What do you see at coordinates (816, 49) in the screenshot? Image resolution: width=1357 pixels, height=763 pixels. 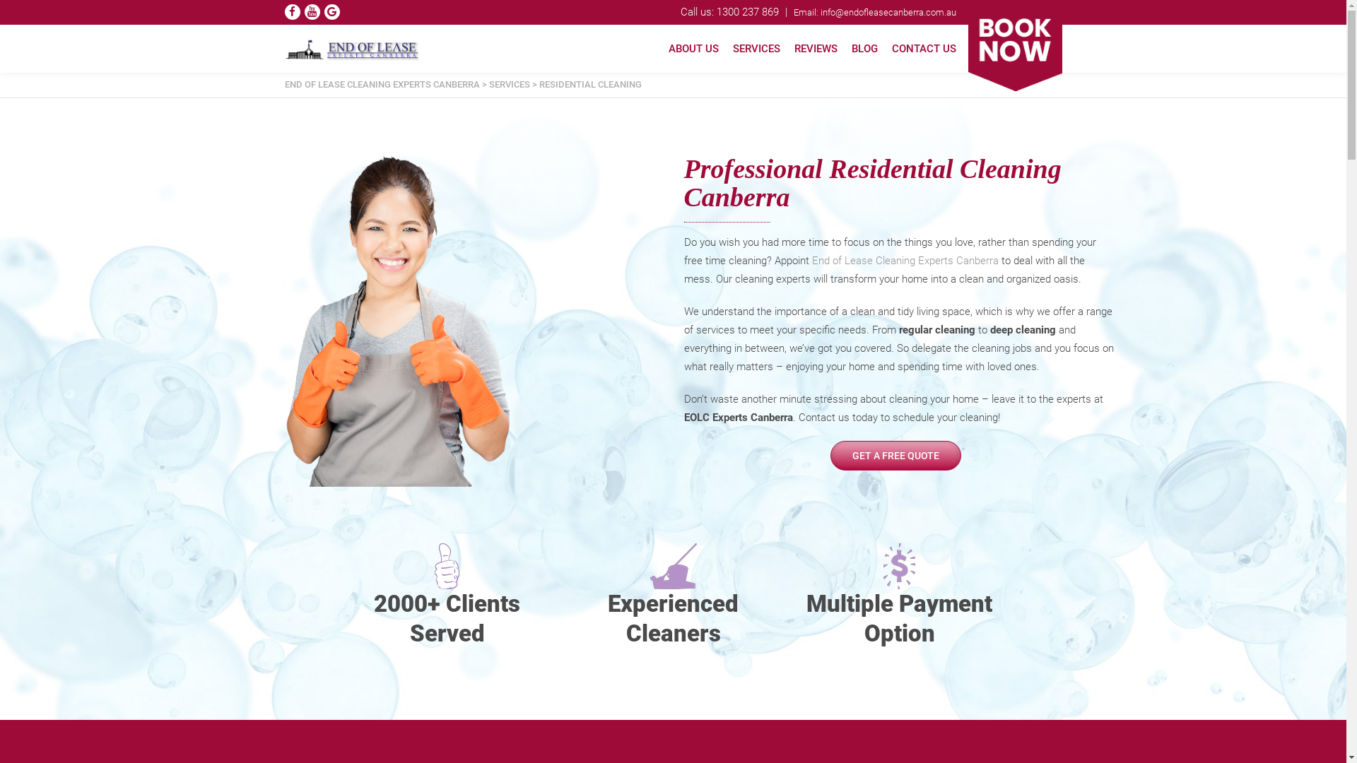 I see `REVIEWS` at bounding box center [816, 49].